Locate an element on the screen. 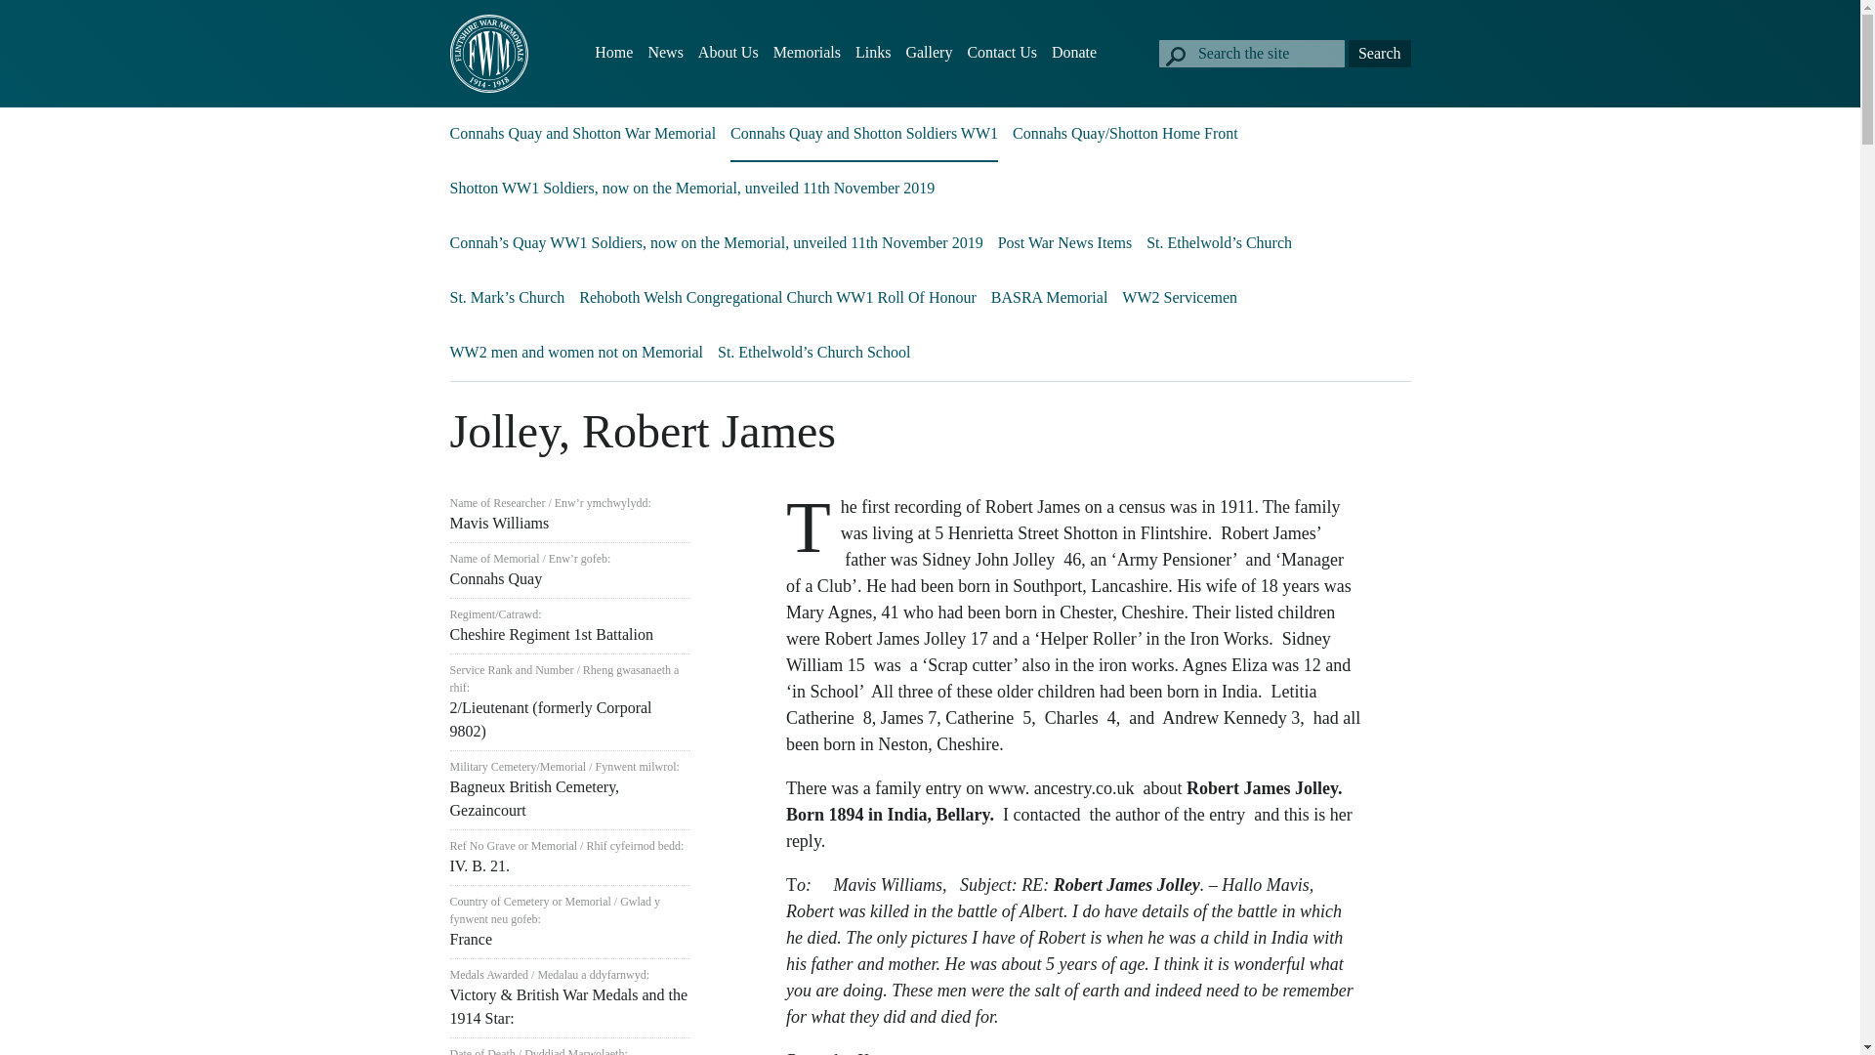 The height and width of the screenshot is (1055, 1875). About Us is located at coordinates (729, 53).